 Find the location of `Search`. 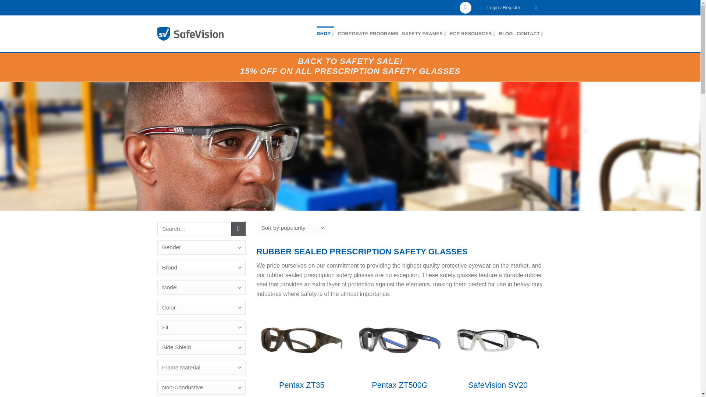

Search is located at coordinates (238, 229).